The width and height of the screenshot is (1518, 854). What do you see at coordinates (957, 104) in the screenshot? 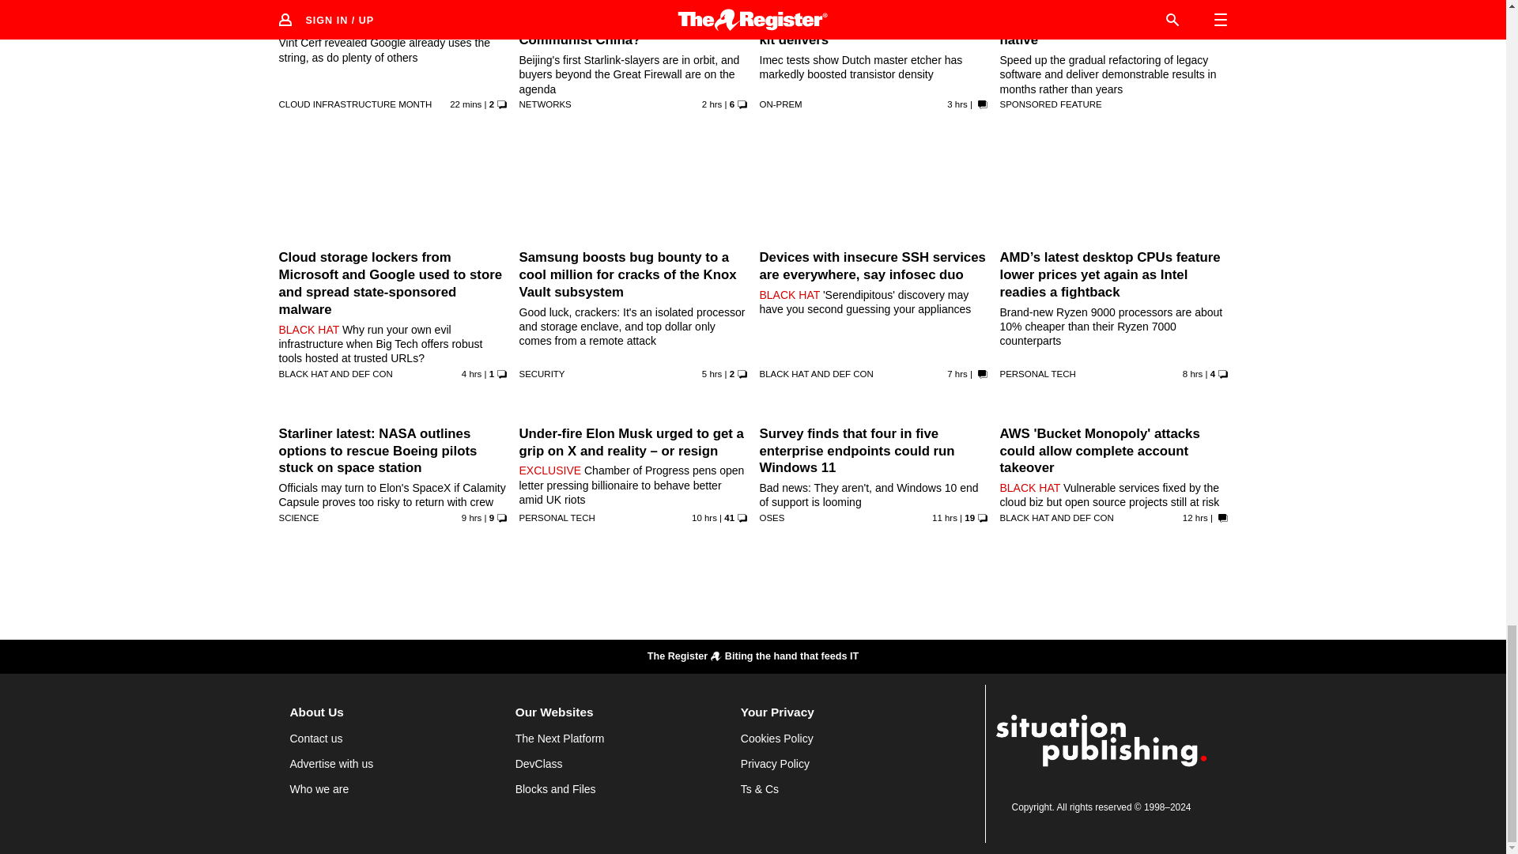
I see `8 Aug 2024 3:15` at bounding box center [957, 104].